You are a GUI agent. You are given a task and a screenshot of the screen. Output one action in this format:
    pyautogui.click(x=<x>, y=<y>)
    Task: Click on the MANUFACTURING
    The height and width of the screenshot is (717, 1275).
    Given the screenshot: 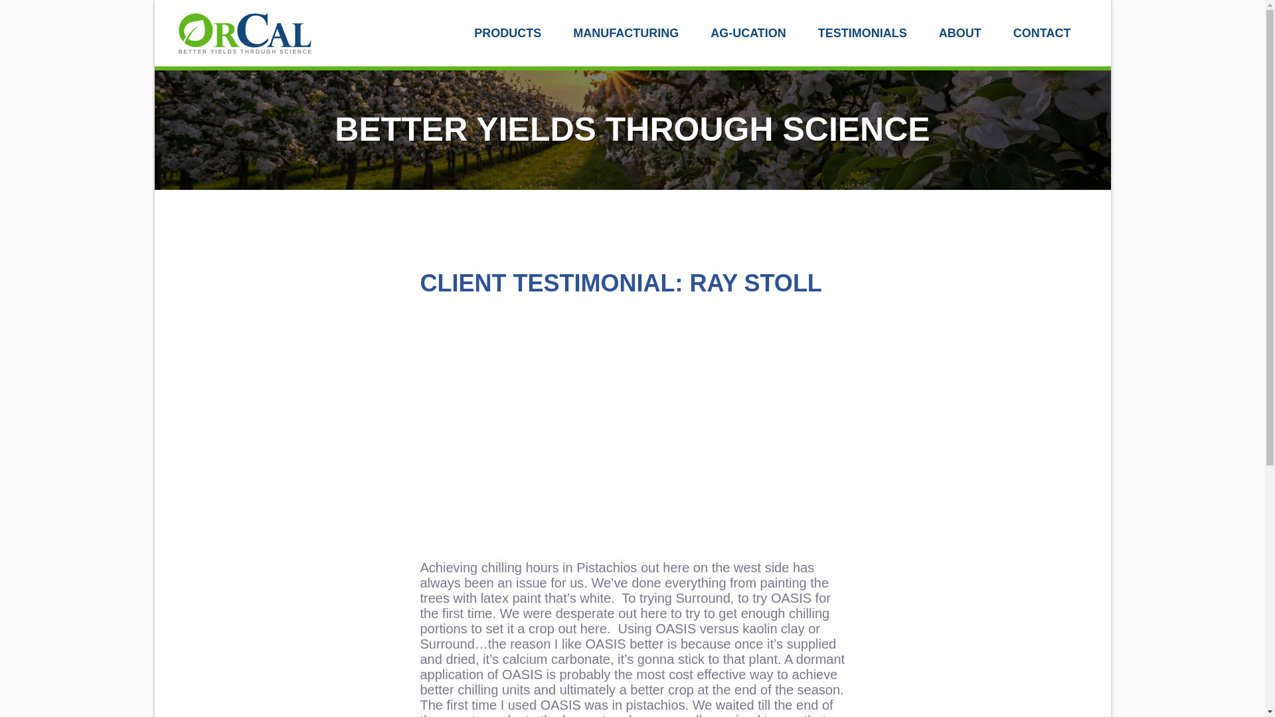 What is the action you would take?
    pyautogui.click(x=626, y=33)
    